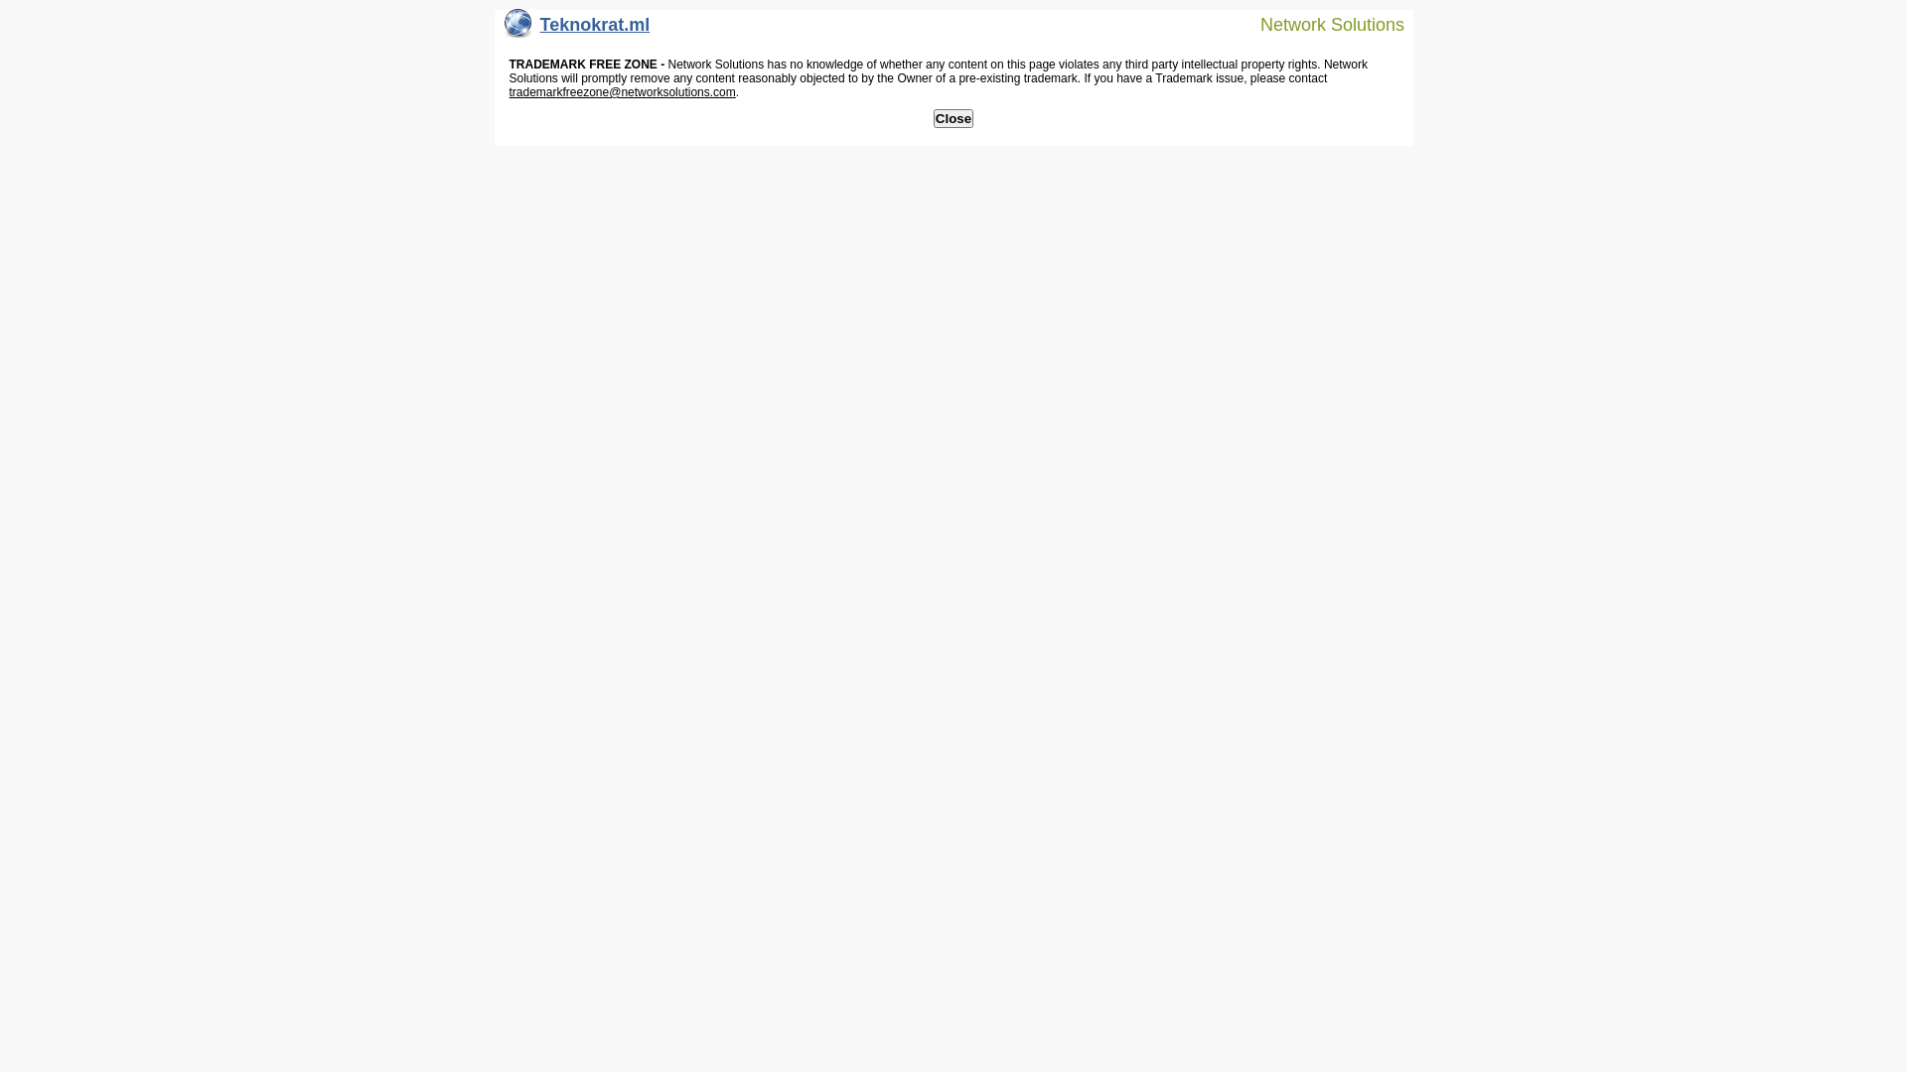 The width and height of the screenshot is (1907, 1072). I want to click on Network Solutions, so click(1320, 24).